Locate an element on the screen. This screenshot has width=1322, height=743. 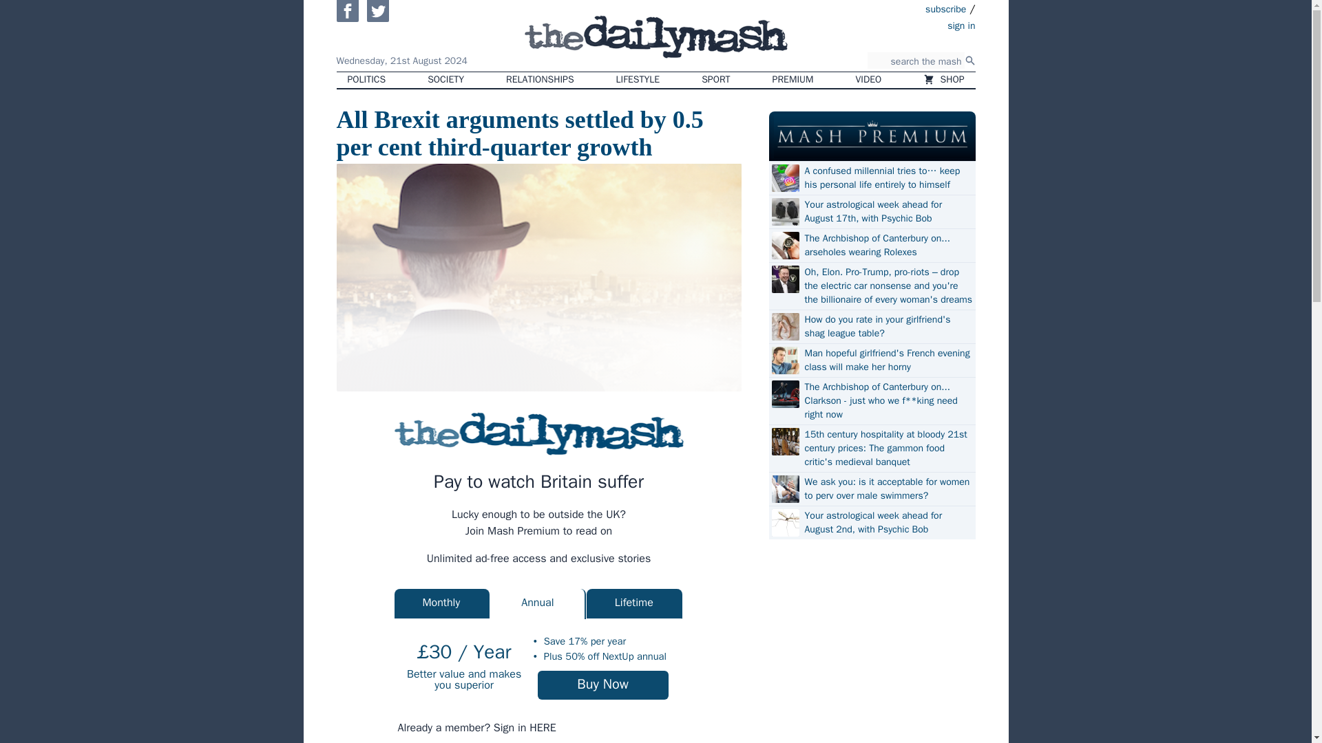
subscribe is located at coordinates (946, 8).